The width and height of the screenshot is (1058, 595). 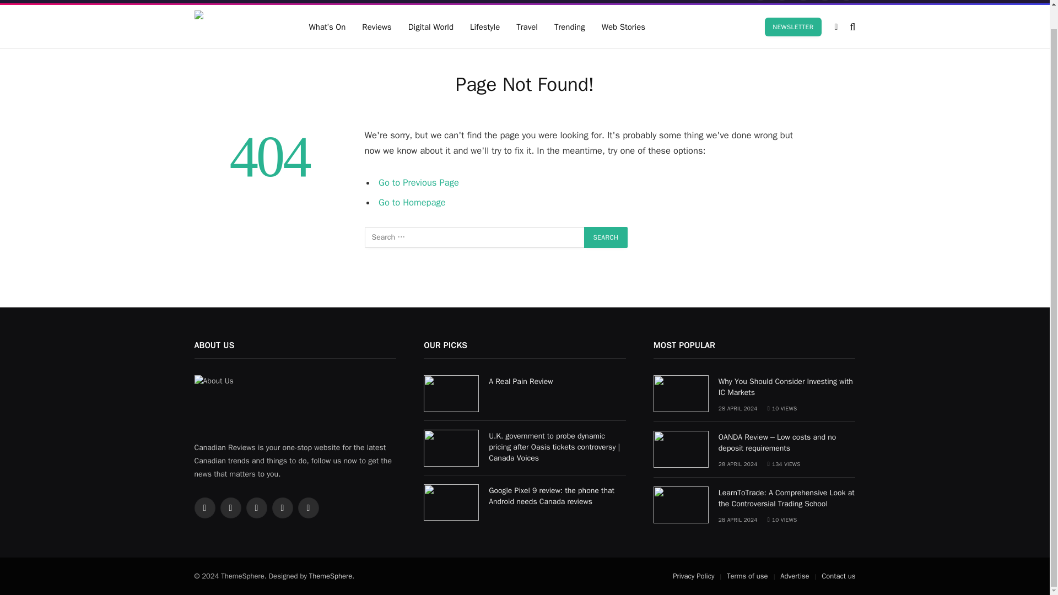 I want to click on Terms, so click(x=270, y=2).